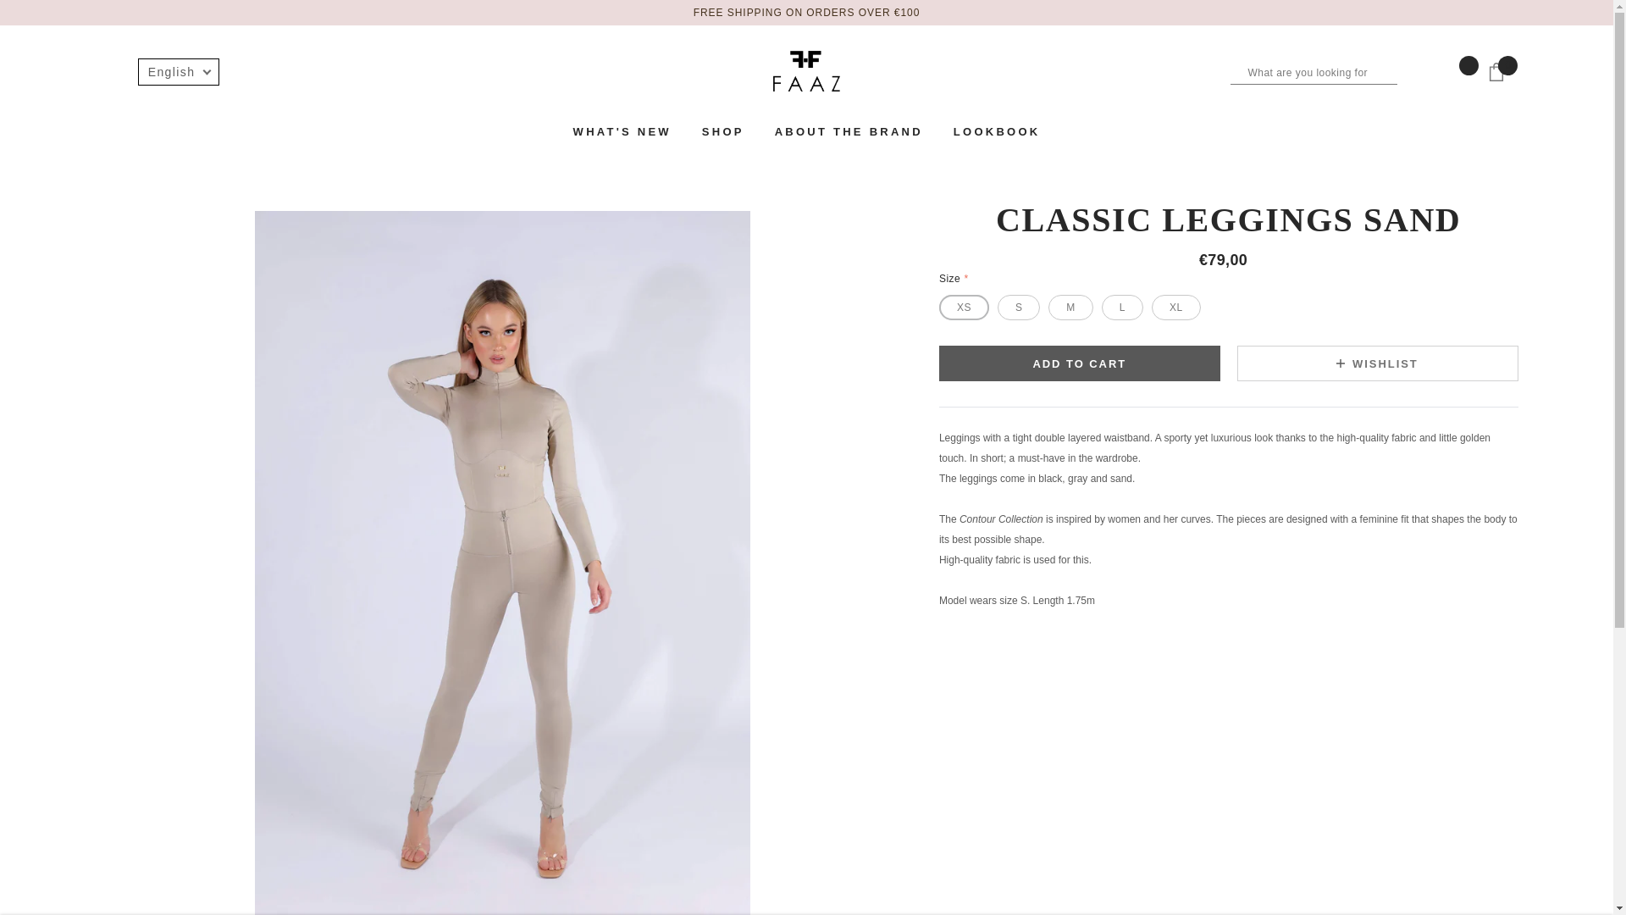 Image resolution: width=1626 pixels, height=915 pixels. What do you see at coordinates (849, 130) in the screenshot?
I see `ABOUT THE BRAND` at bounding box center [849, 130].